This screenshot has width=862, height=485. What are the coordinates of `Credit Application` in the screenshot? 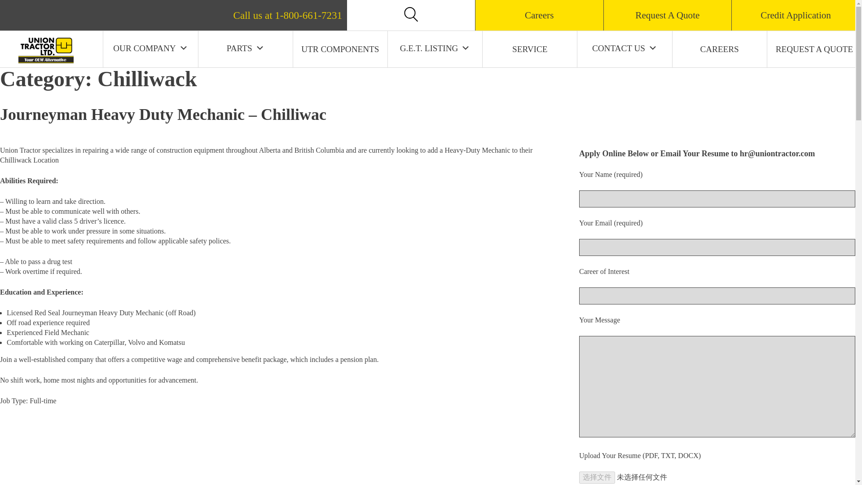 It's located at (796, 15).